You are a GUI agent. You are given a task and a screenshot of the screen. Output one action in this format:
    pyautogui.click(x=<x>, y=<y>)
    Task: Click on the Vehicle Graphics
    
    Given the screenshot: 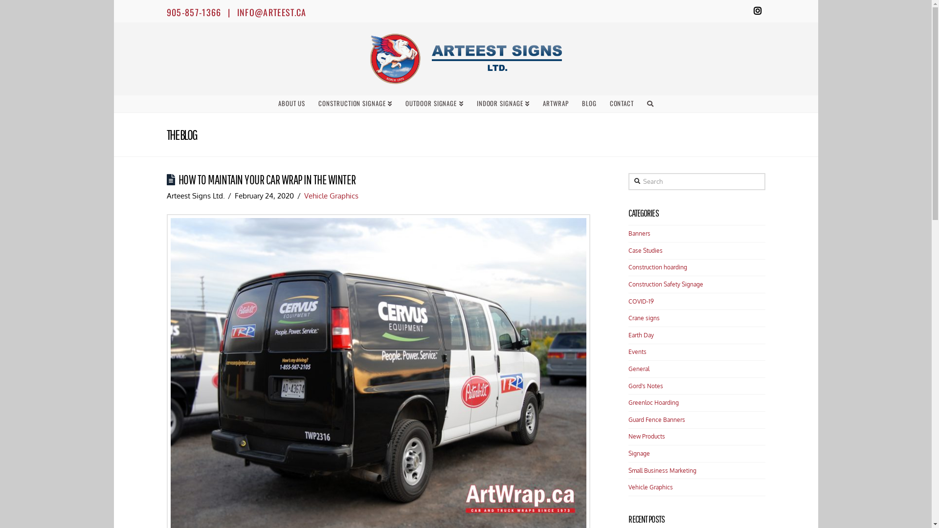 What is the action you would take?
    pyautogui.click(x=332, y=196)
    